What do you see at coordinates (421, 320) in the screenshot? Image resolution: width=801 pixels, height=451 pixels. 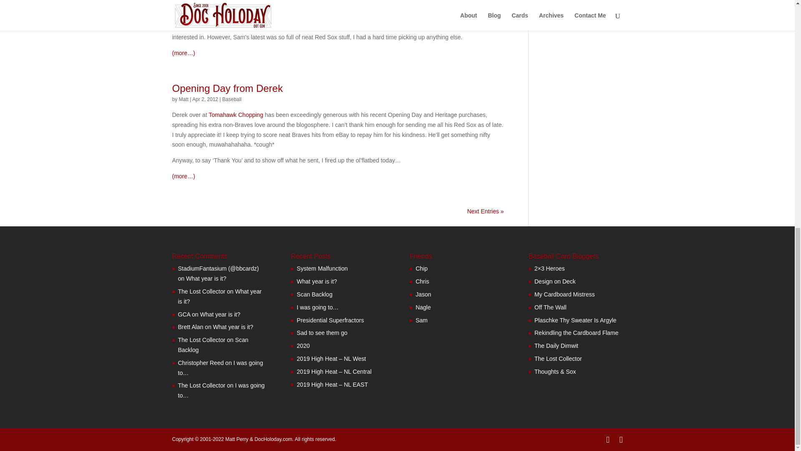 I see `The Daily Dimwit` at bounding box center [421, 320].